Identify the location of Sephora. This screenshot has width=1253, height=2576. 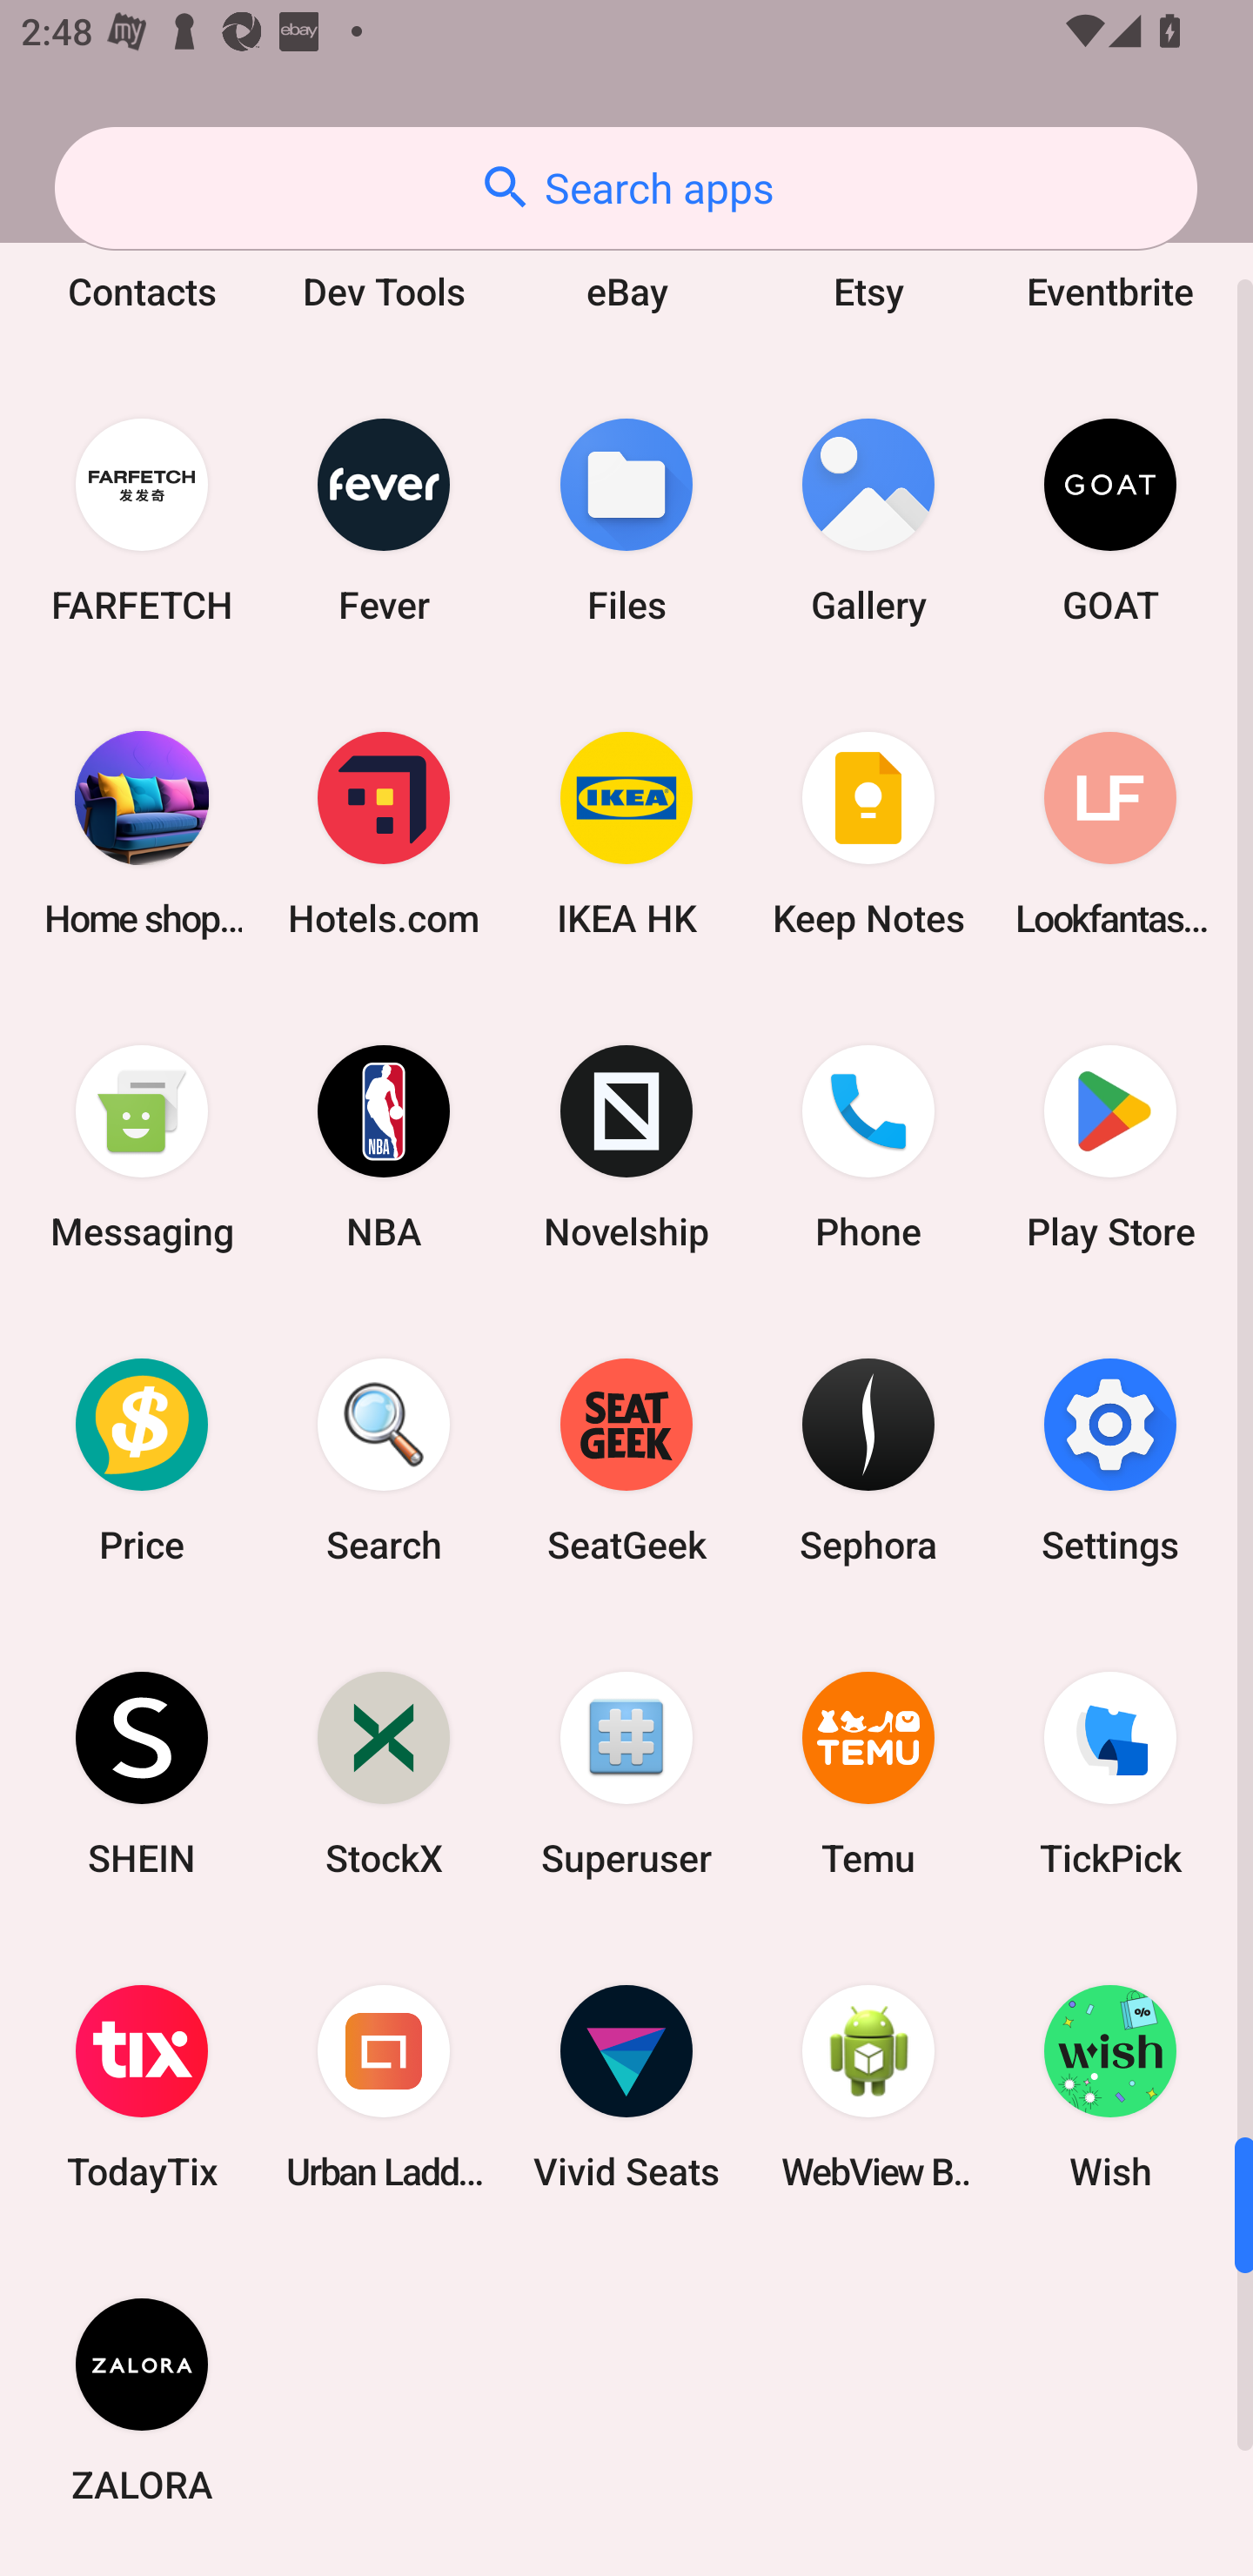
(868, 1460).